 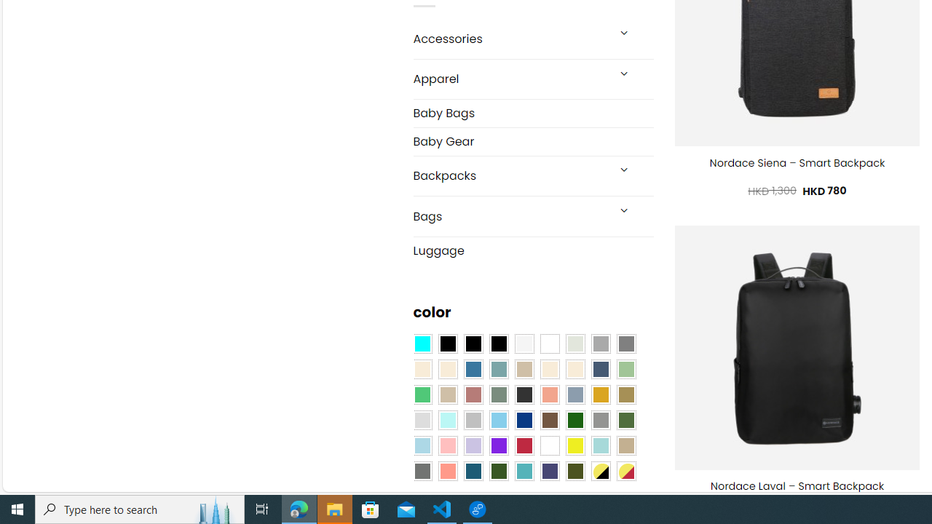 I want to click on Luggage, so click(x=533, y=251).